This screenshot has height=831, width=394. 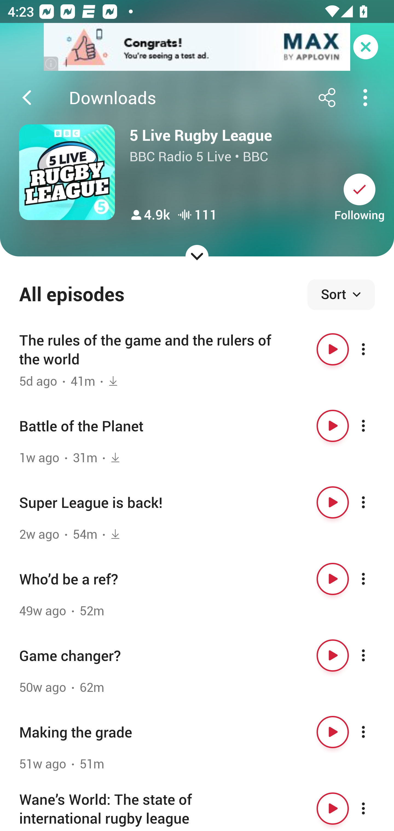 I want to click on More options, so click(x=373, y=426).